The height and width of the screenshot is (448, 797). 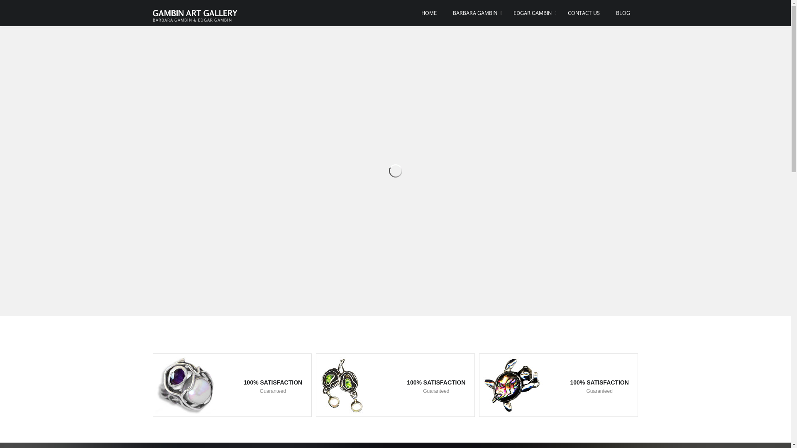 I want to click on HOME, so click(x=428, y=13).